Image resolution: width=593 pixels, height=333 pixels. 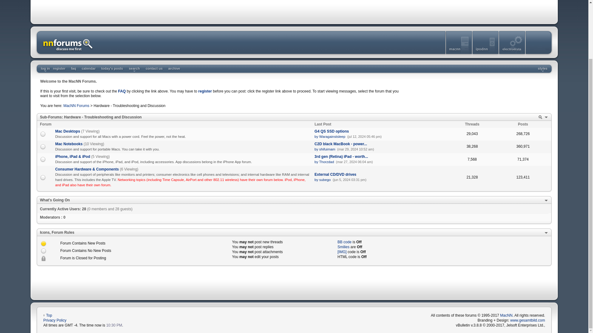 What do you see at coordinates (332, 137) in the screenshot?
I see `Waragainstsleep` at bounding box center [332, 137].